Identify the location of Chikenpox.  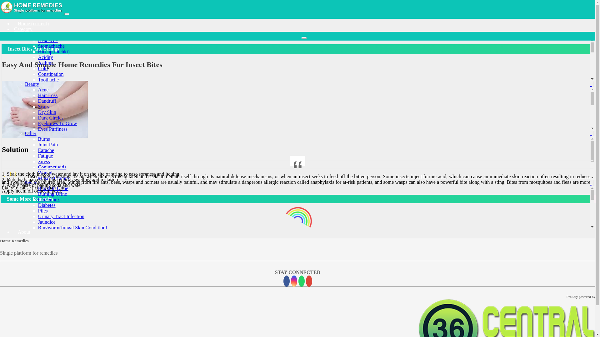
(49, 200).